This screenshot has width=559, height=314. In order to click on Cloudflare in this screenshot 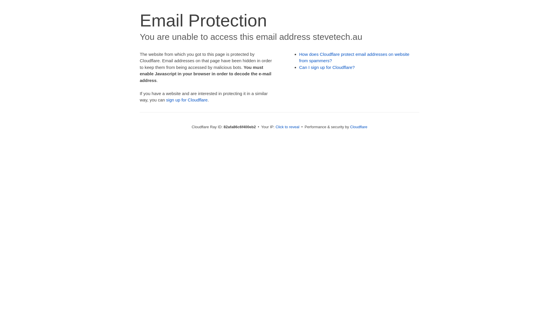, I will do `click(359, 127)`.